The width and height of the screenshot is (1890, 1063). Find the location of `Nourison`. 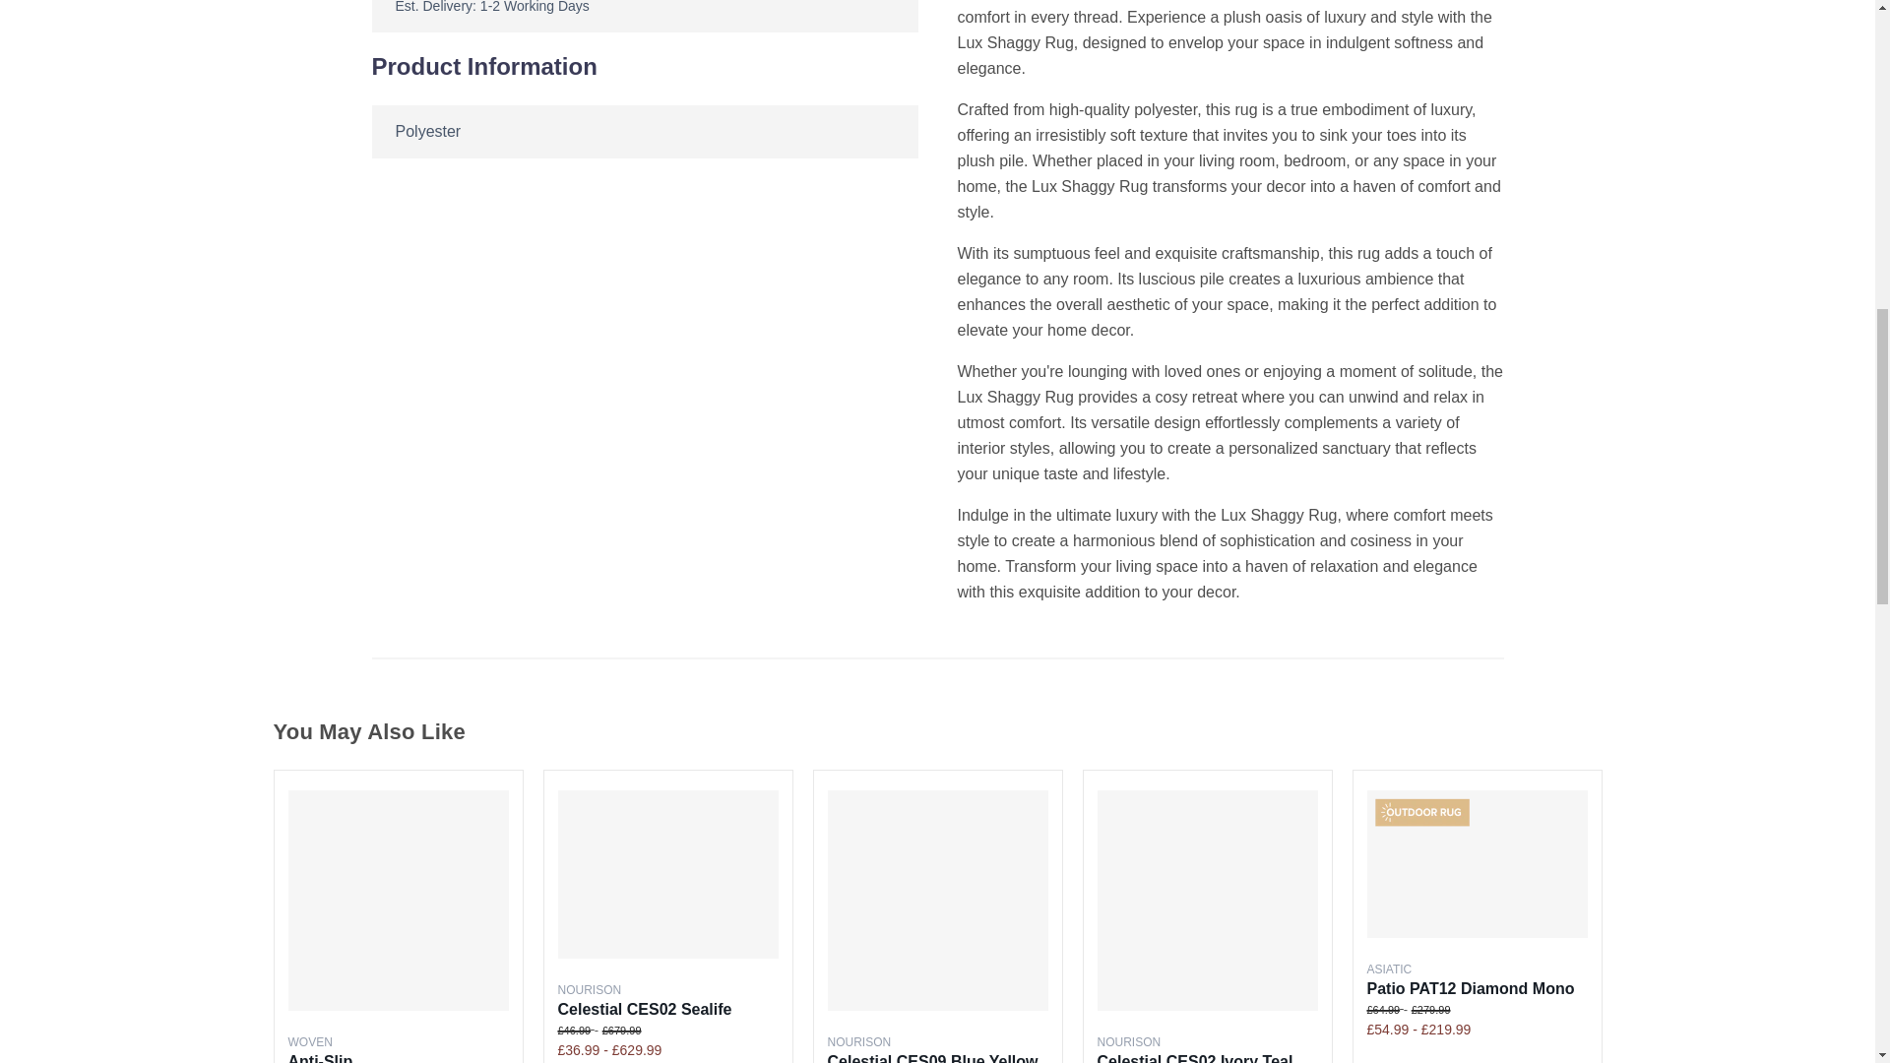

Nourison is located at coordinates (589, 990).